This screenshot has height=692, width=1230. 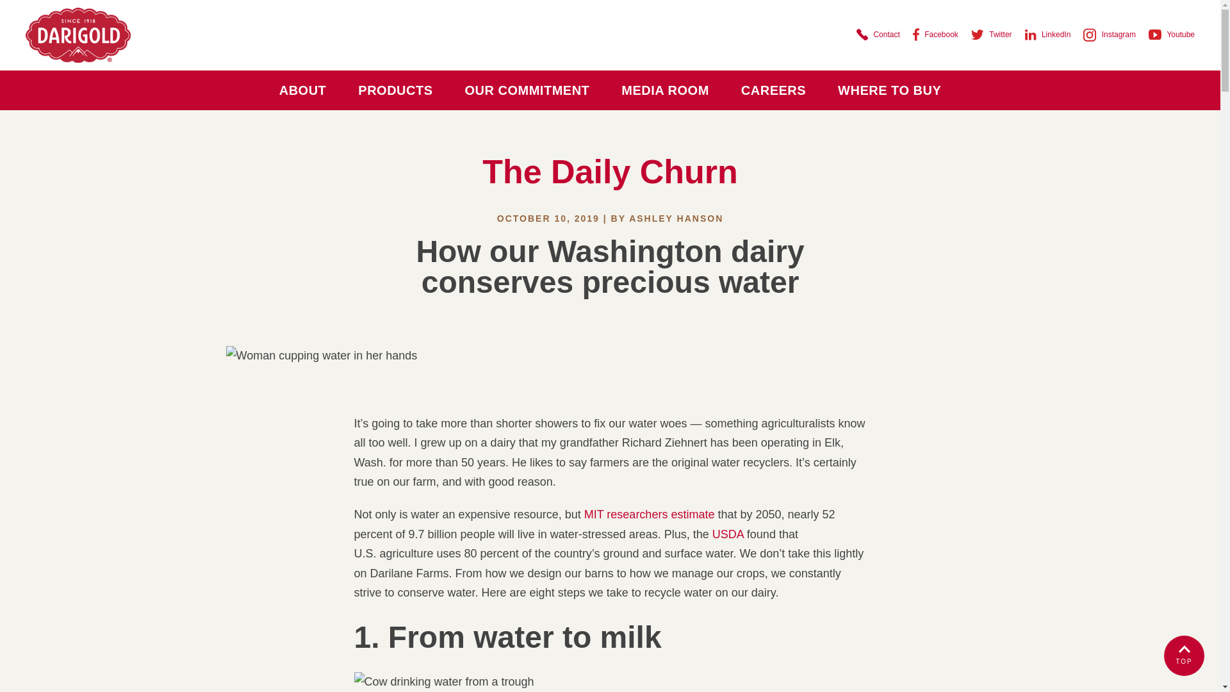 What do you see at coordinates (664, 90) in the screenshot?
I see `MEDIA ROOM` at bounding box center [664, 90].